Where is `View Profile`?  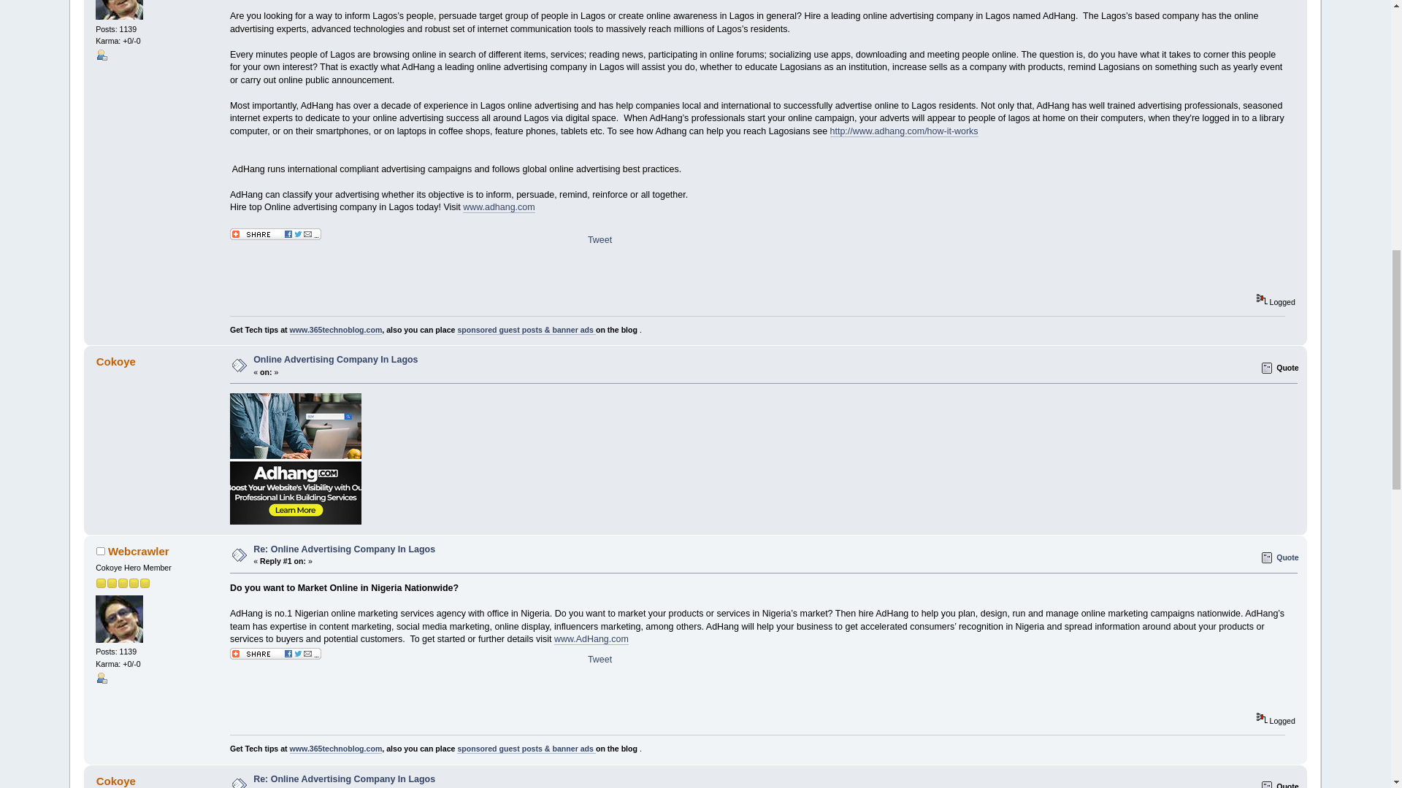 View Profile is located at coordinates (101, 678).